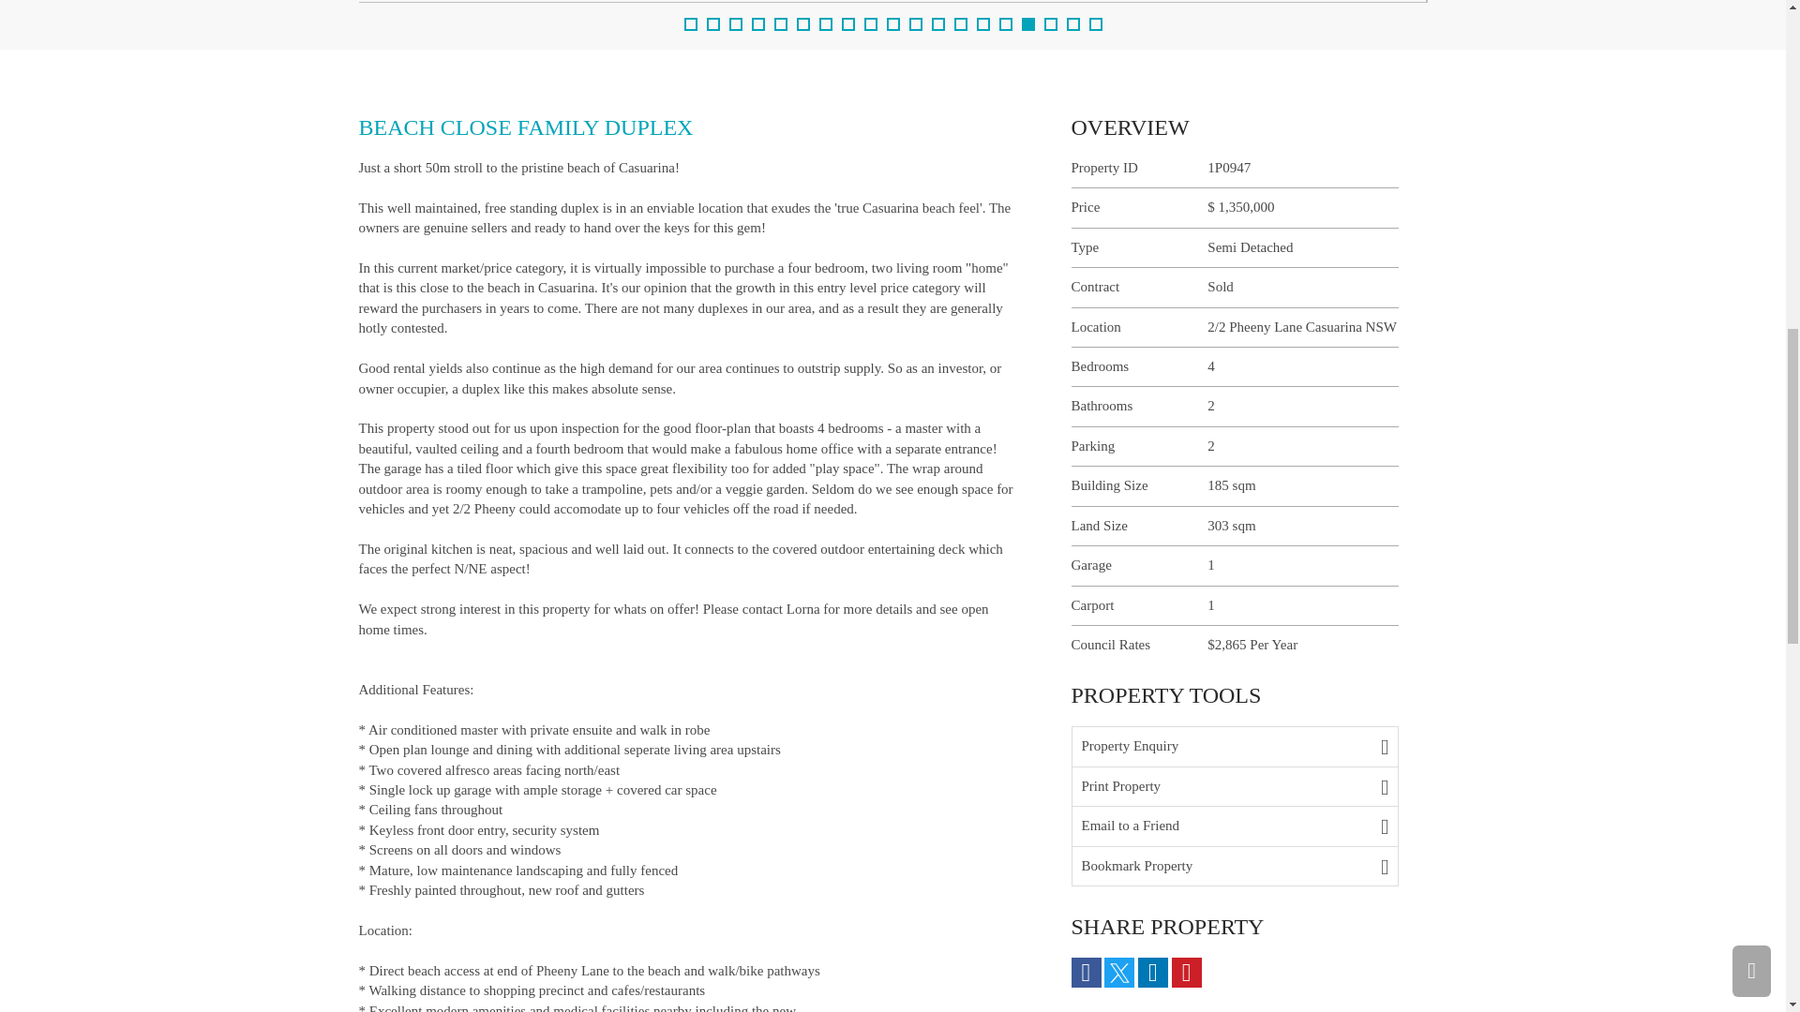  What do you see at coordinates (1236, 826) in the screenshot?
I see `Email to Friend` at bounding box center [1236, 826].